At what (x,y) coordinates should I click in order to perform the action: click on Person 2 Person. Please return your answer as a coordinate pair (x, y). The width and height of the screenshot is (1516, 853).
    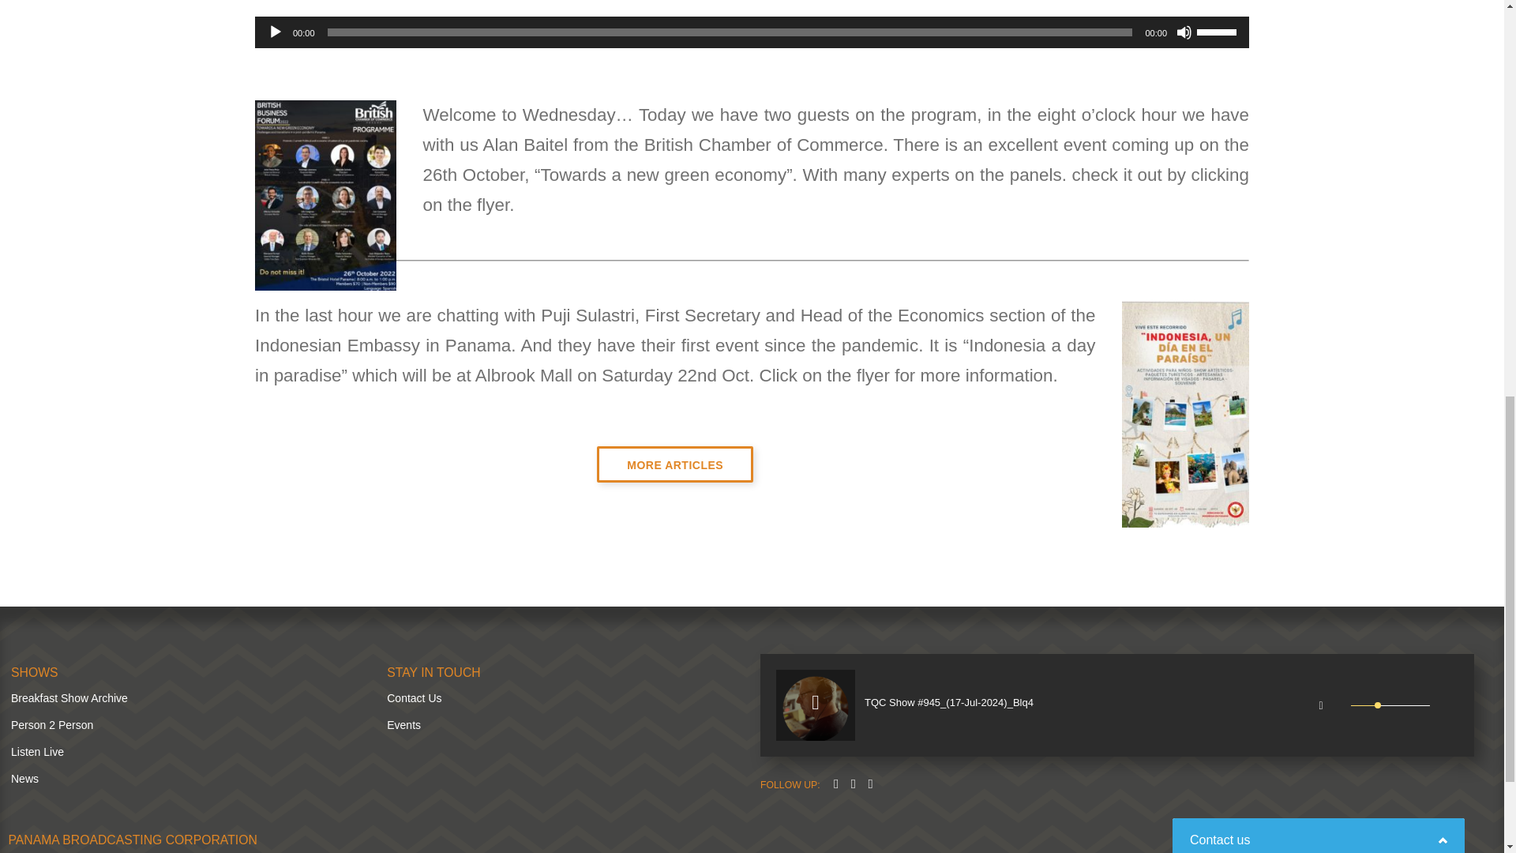
    Looking at the image, I should click on (51, 725).